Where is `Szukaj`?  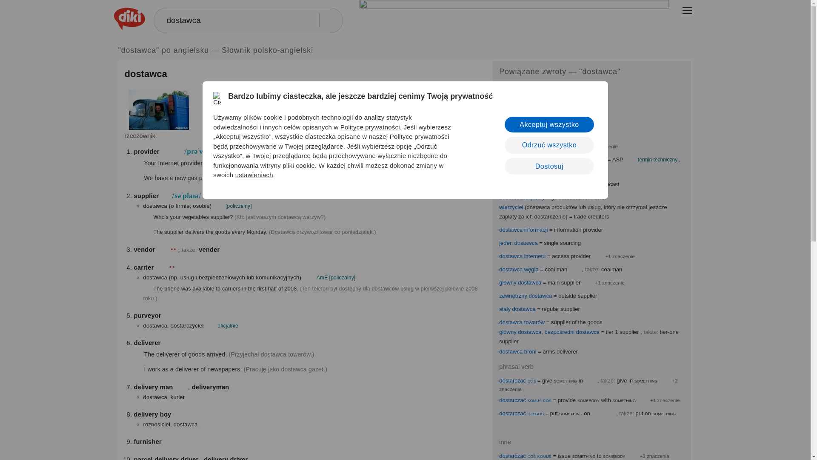 Szukaj is located at coordinates (329, 20).